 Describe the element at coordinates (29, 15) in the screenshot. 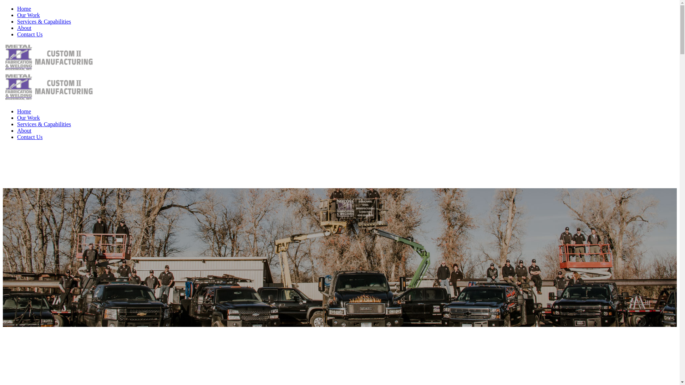

I see `Our Work` at that location.